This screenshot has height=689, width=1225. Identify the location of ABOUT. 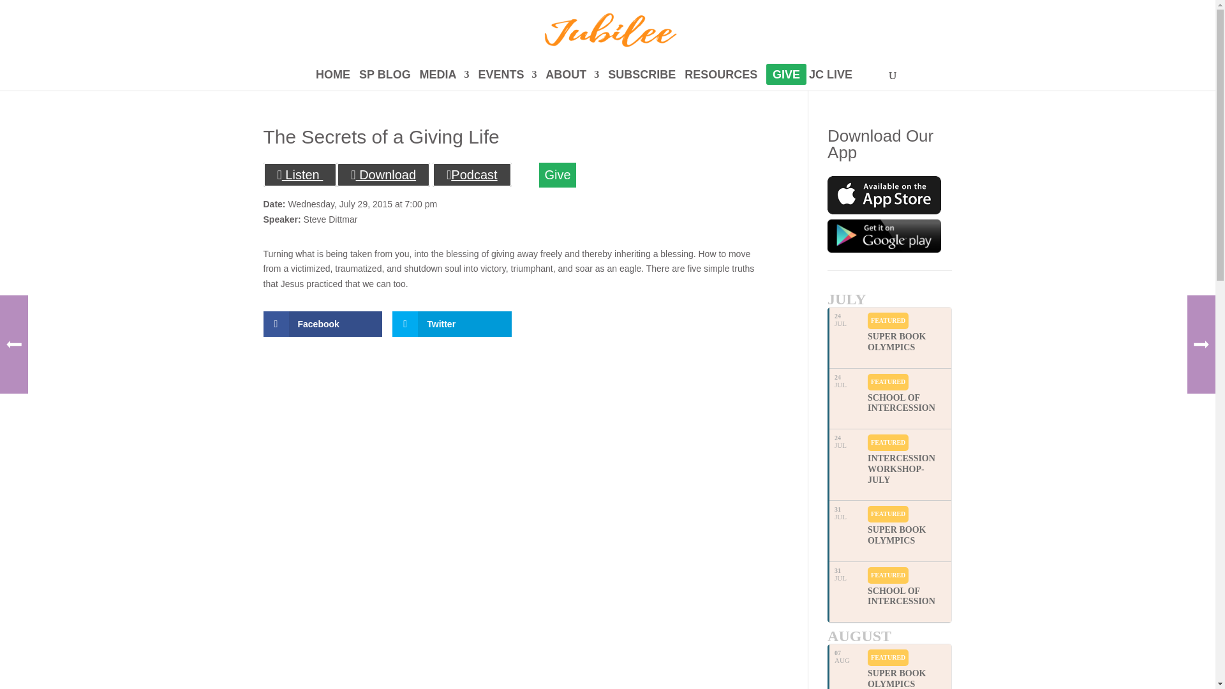
(572, 80).